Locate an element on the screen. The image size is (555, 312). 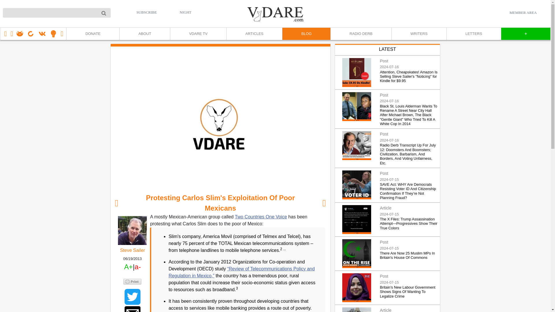
Printer Friendly and PDF is located at coordinates (132, 281).